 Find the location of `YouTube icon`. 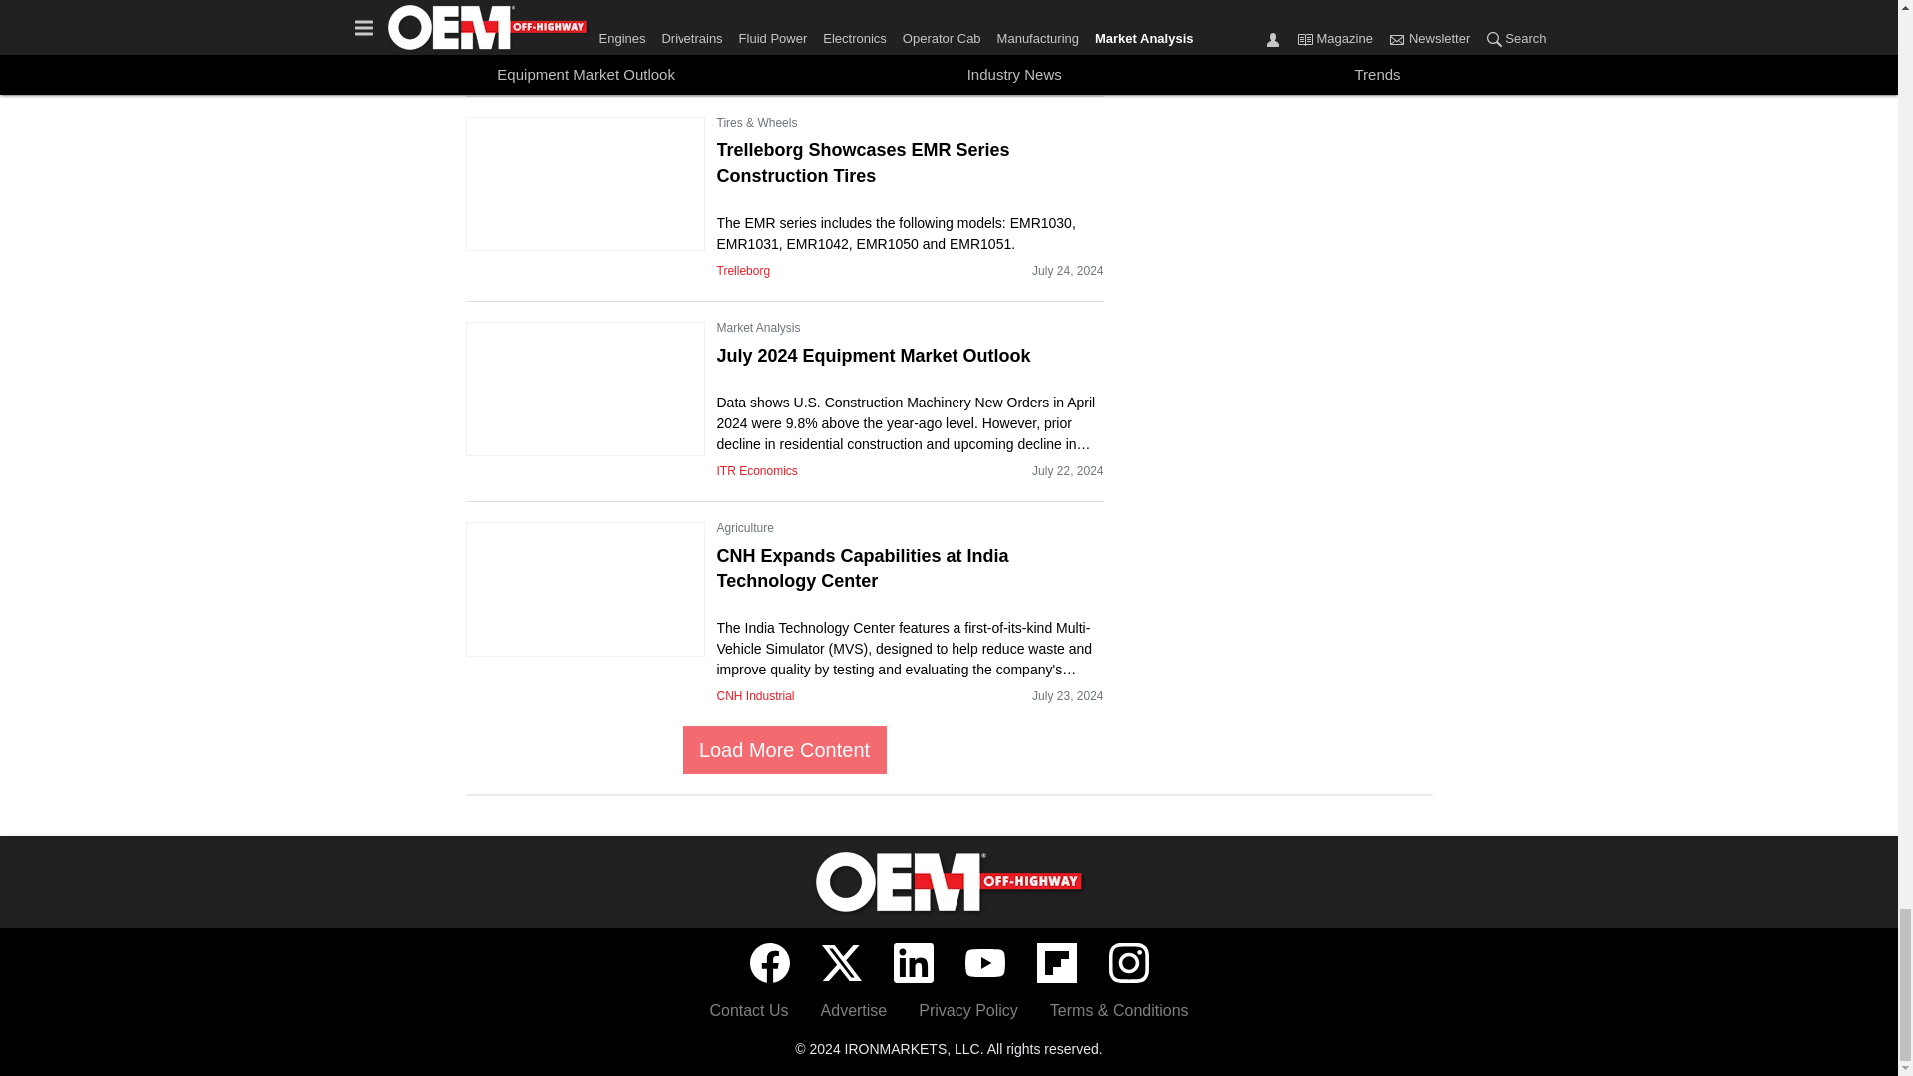

YouTube icon is located at coordinates (984, 963).